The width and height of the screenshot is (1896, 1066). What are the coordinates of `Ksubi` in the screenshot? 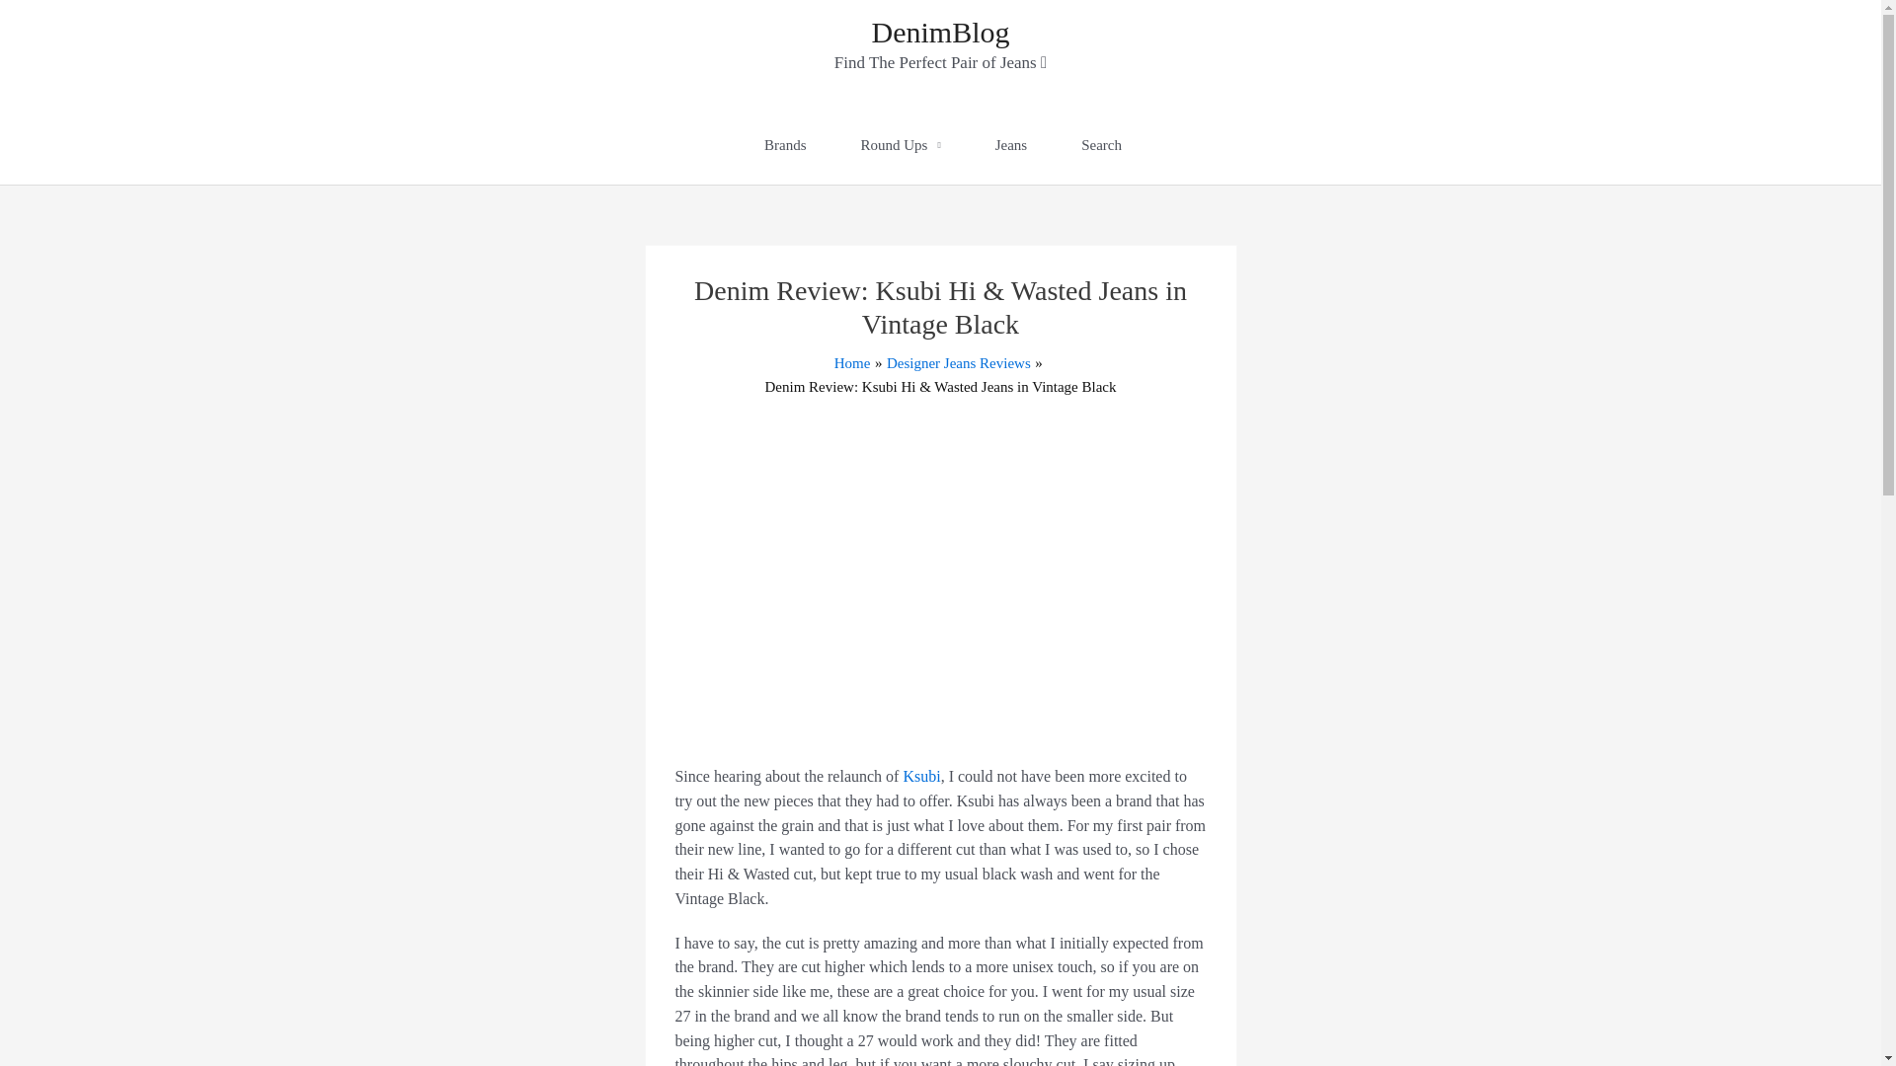 It's located at (920, 776).